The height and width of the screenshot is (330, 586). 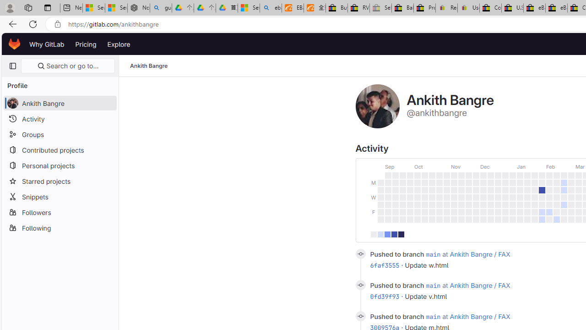 What do you see at coordinates (394, 234) in the screenshot?
I see `20-29 contributions` at bounding box center [394, 234].